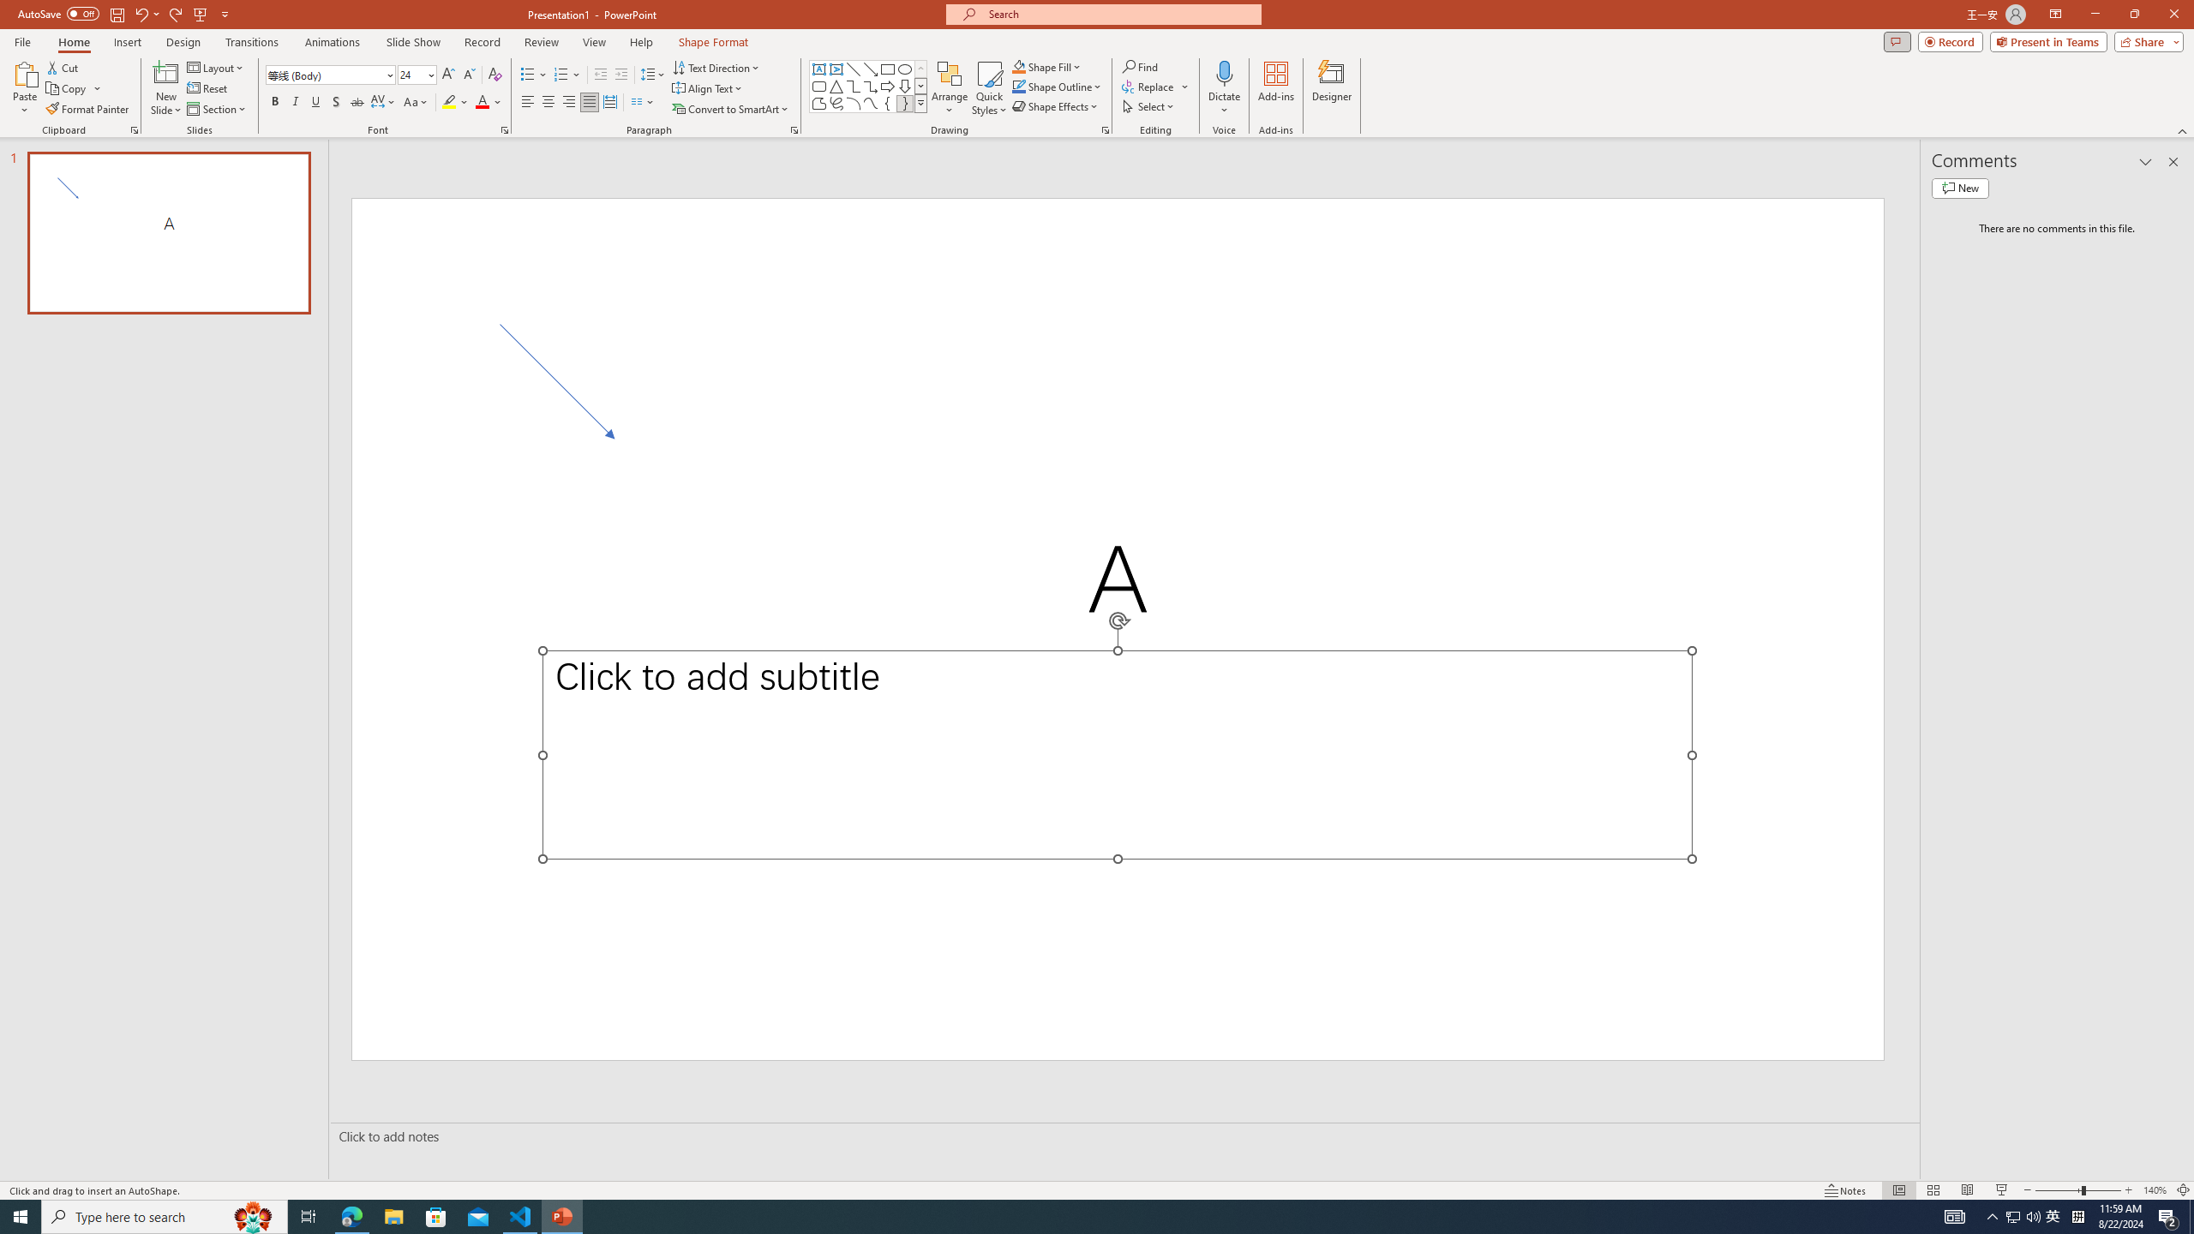  I want to click on Microsoft search, so click(1119, 14).